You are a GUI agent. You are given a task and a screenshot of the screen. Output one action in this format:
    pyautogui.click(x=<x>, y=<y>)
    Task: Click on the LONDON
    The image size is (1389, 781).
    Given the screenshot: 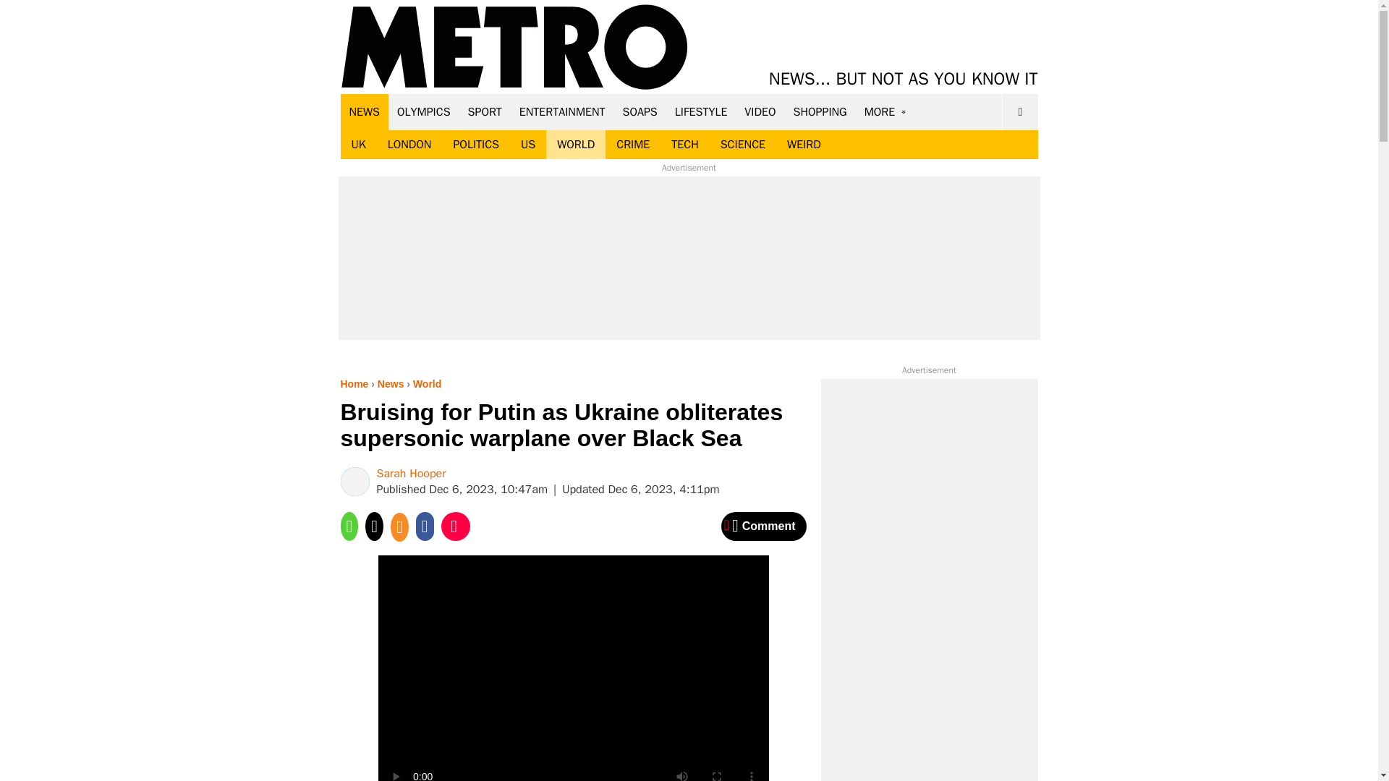 What is the action you would take?
    pyautogui.click(x=409, y=145)
    